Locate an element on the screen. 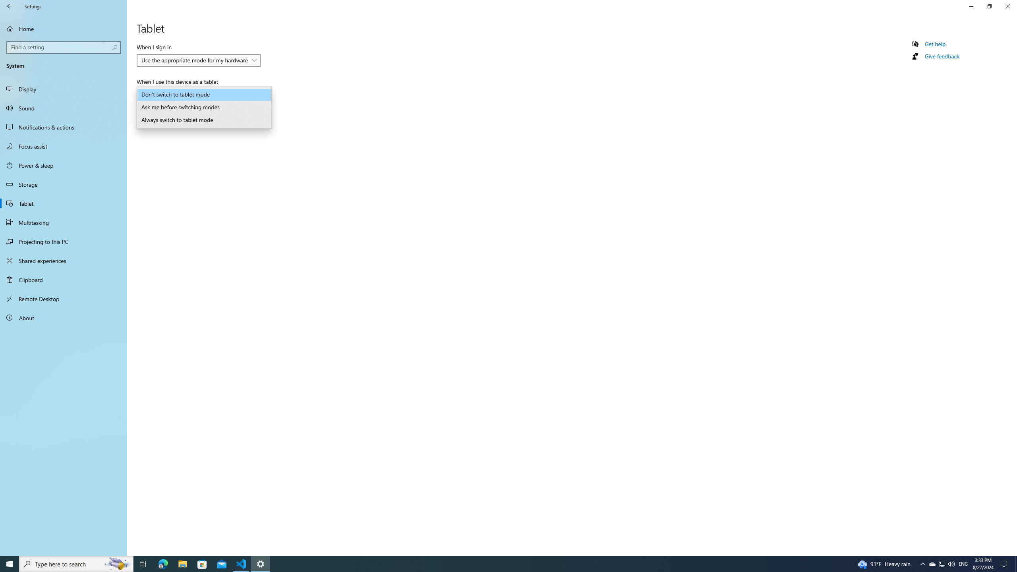 The height and width of the screenshot is (572, 1017). Minimize Settings is located at coordinates (971, 6).